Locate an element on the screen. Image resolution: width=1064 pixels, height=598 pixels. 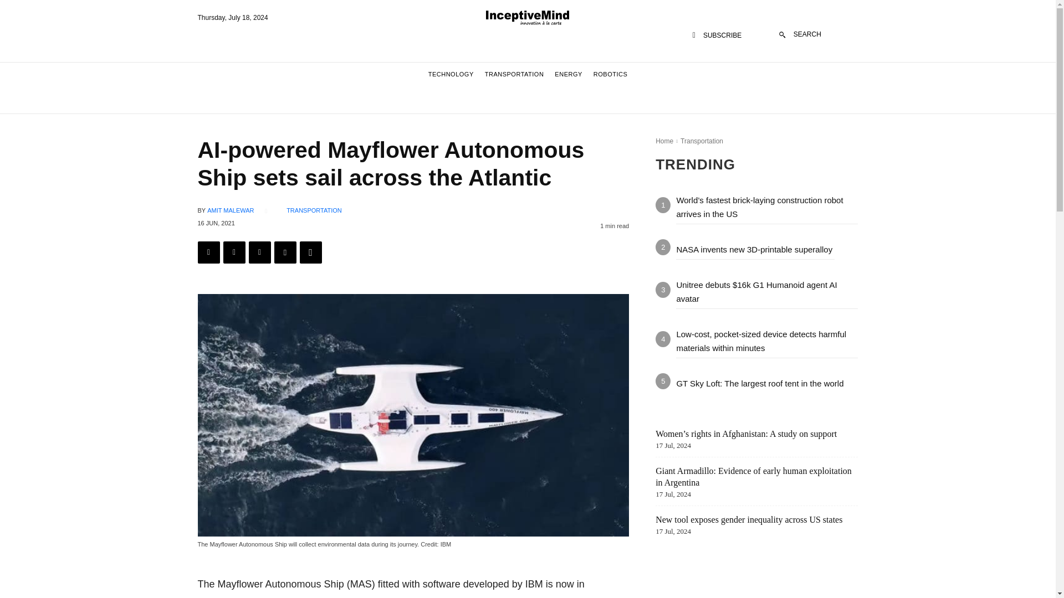
WhatsApp is located at coordinates (310, 252).